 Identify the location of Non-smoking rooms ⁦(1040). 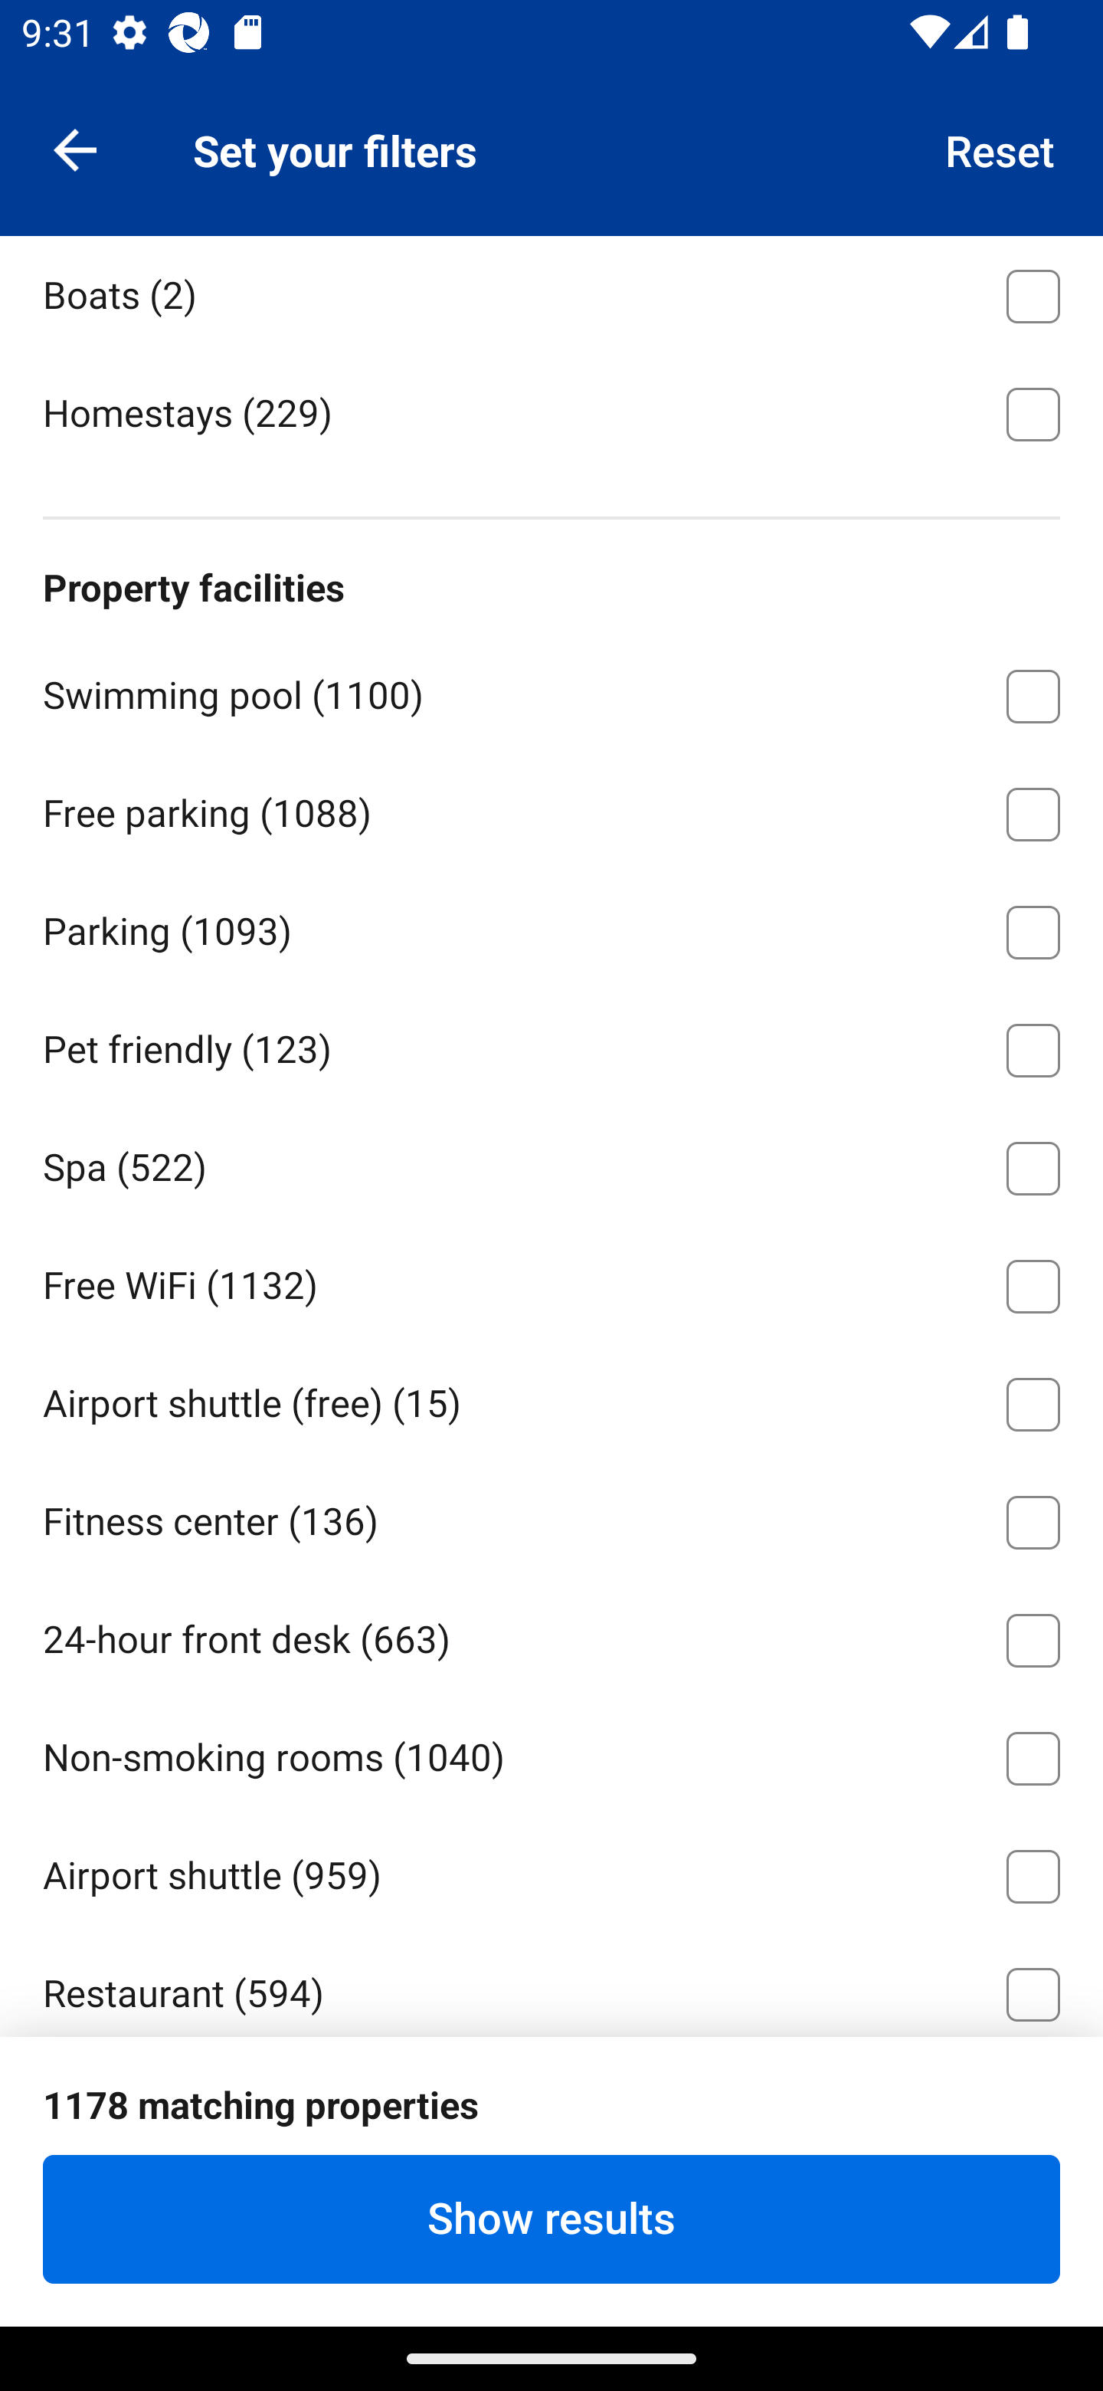
(551, 1753).